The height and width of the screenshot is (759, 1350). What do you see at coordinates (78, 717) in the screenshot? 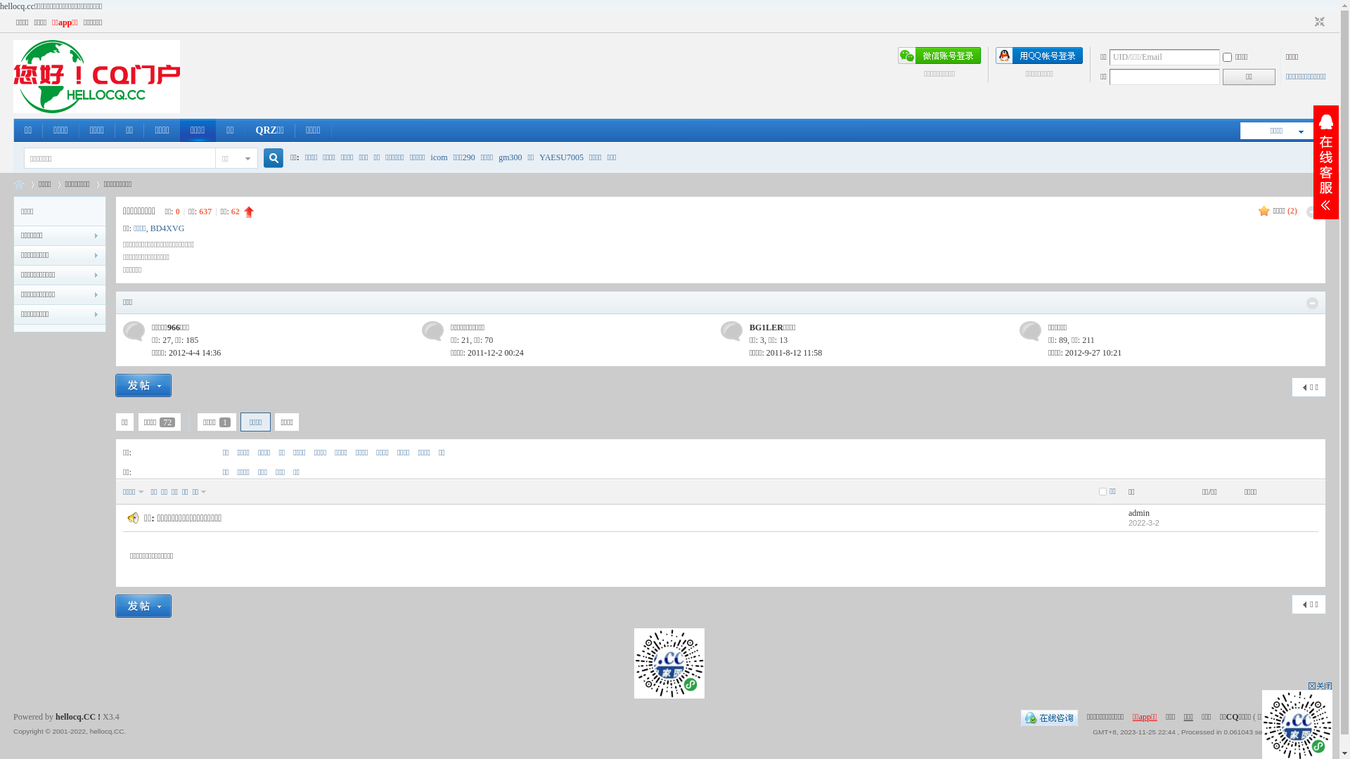
I see `hellocq.CC !` at bounding box center [78, 717].